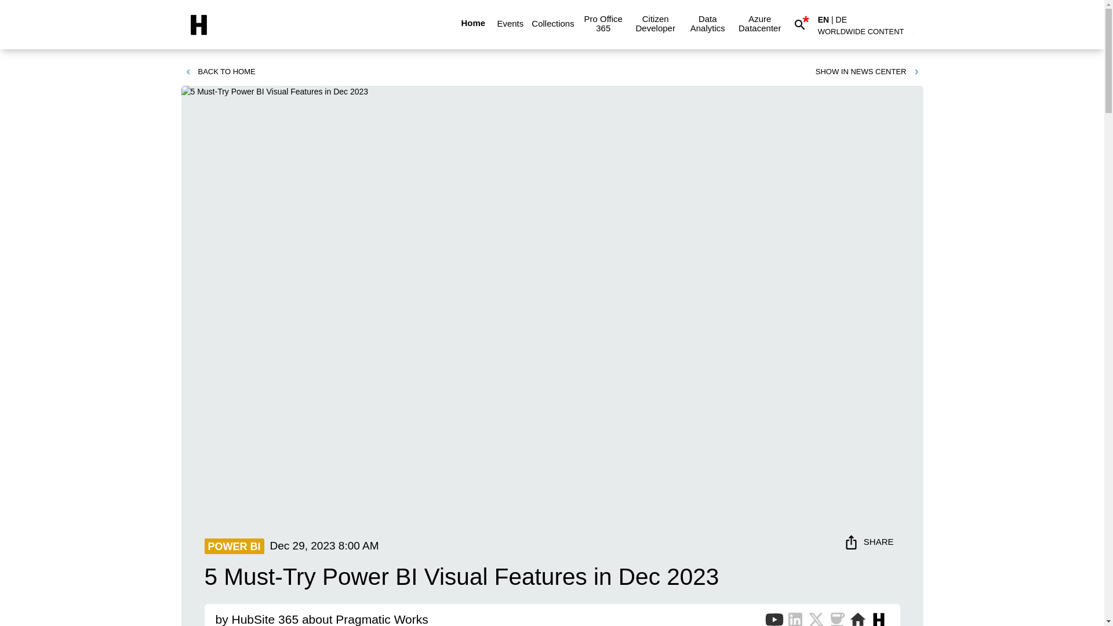  What do you see at coordinates (603, 23) in the screenshot?
I see `Pro Office 365` at bounding box center [603, 23].